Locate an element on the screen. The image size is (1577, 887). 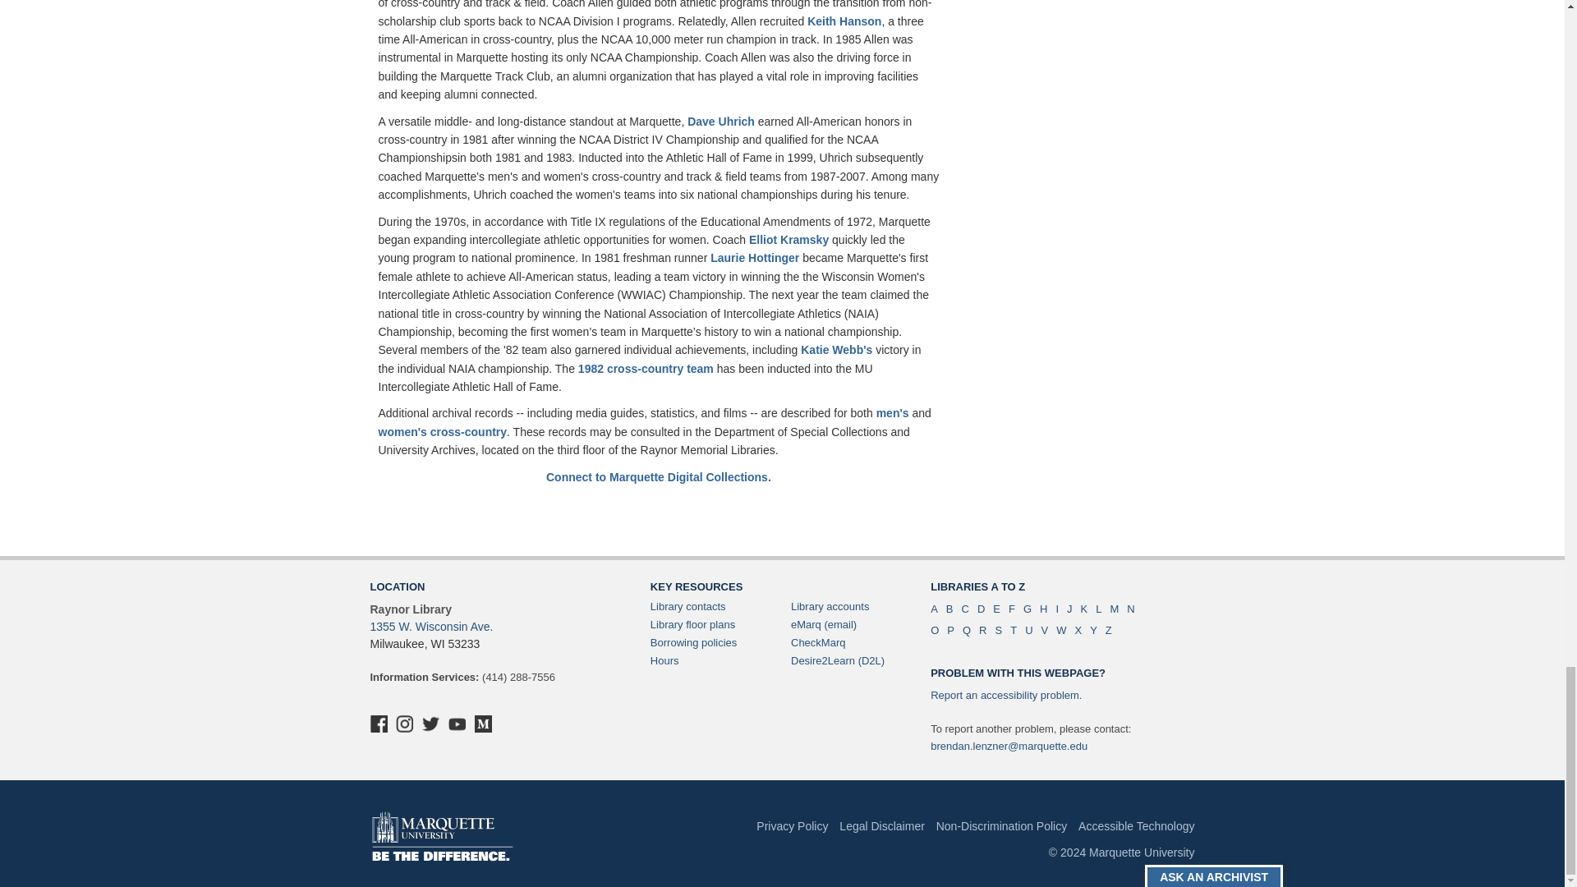
Elliot Kramsky is located at coordinates (788, 240).